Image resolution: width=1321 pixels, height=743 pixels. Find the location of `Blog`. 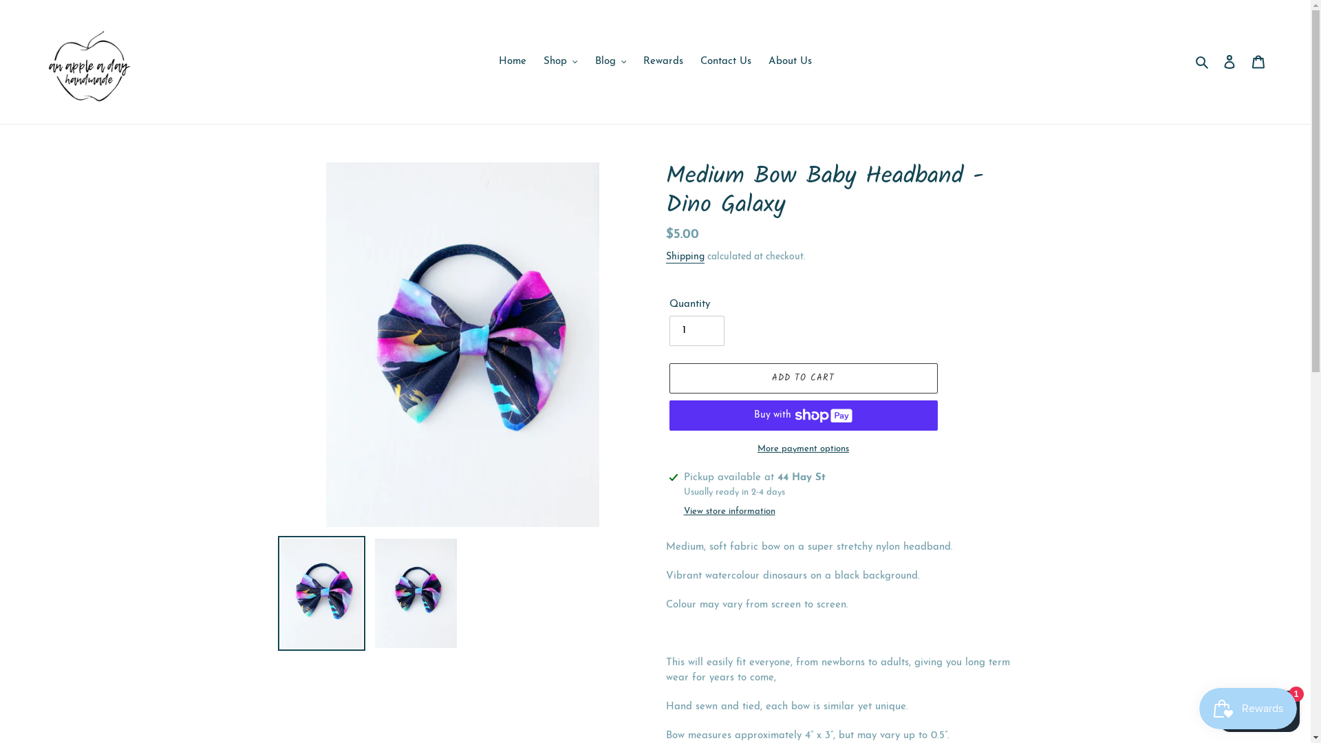

Blog is located at coordinates (610, 62).